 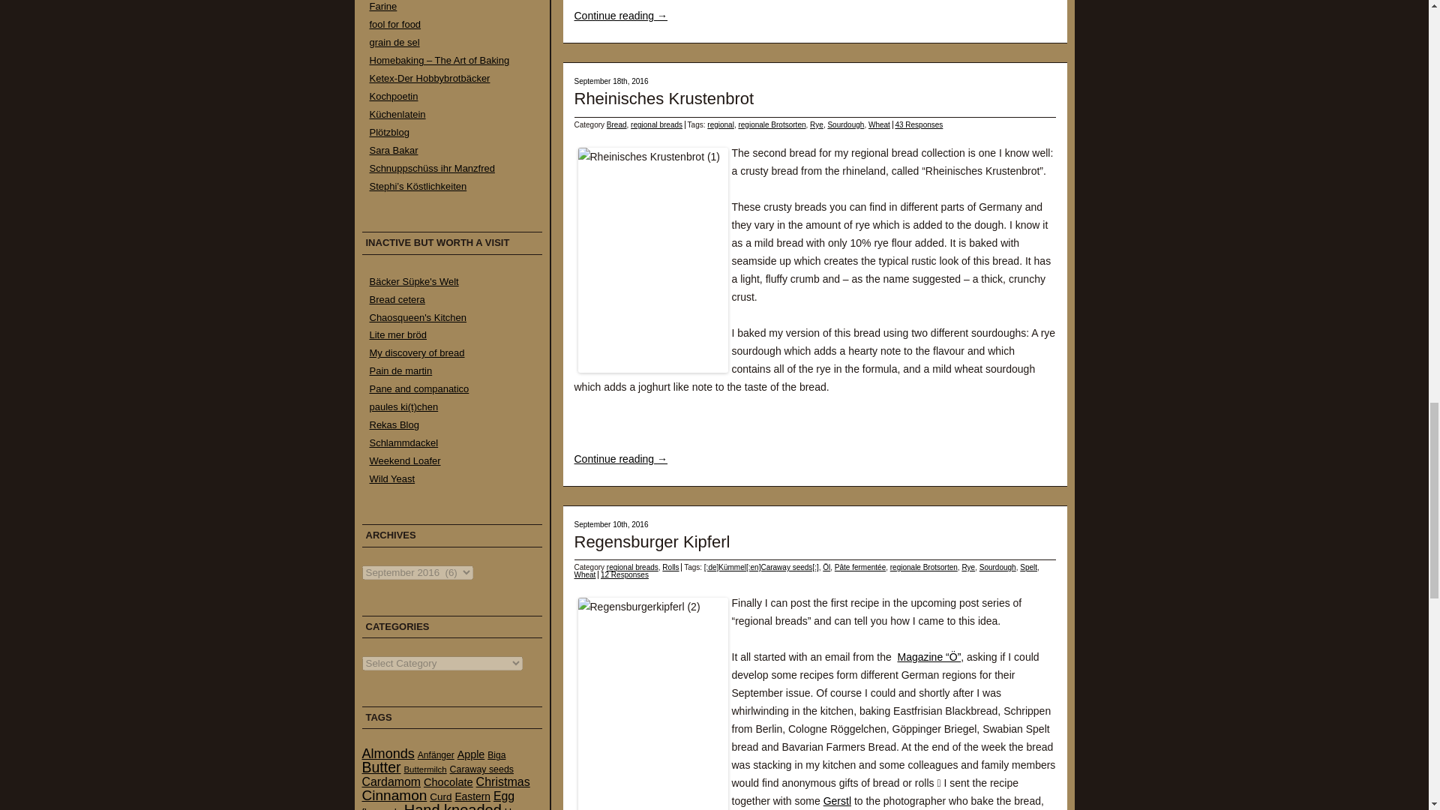 What do you see at coordinates (652, 541) in the screenshot?
I see `Permalink to Regensburger Kipferl` at bounding box center [652, 541].